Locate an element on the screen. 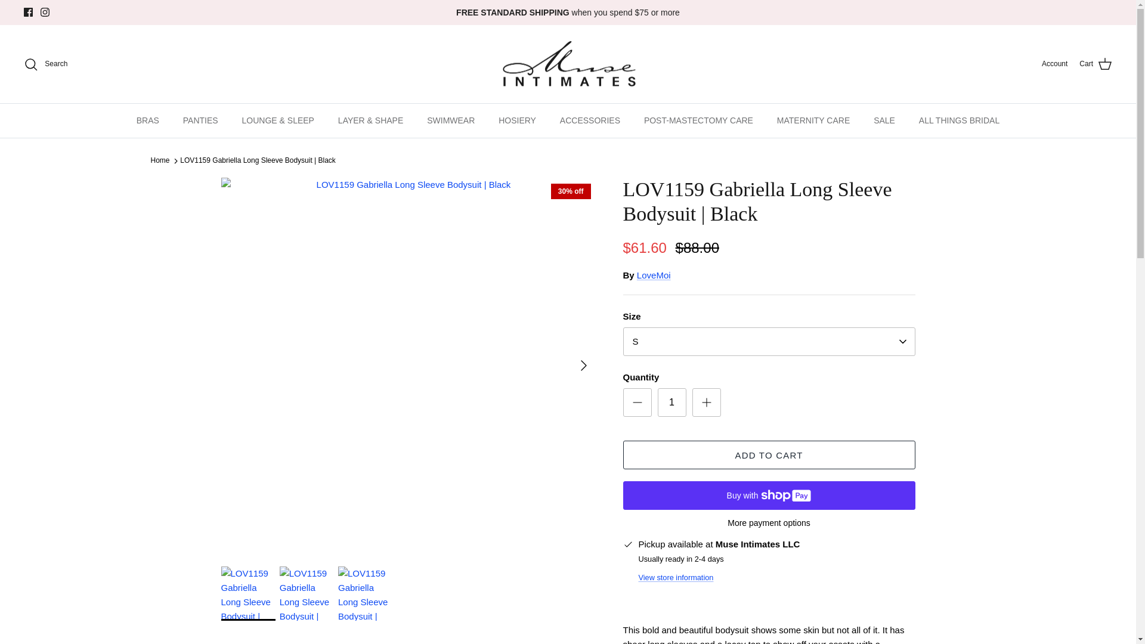 Image resolution: width=1145 pixels, height=644 pixels. Plus is located at coordinates (706, 402).